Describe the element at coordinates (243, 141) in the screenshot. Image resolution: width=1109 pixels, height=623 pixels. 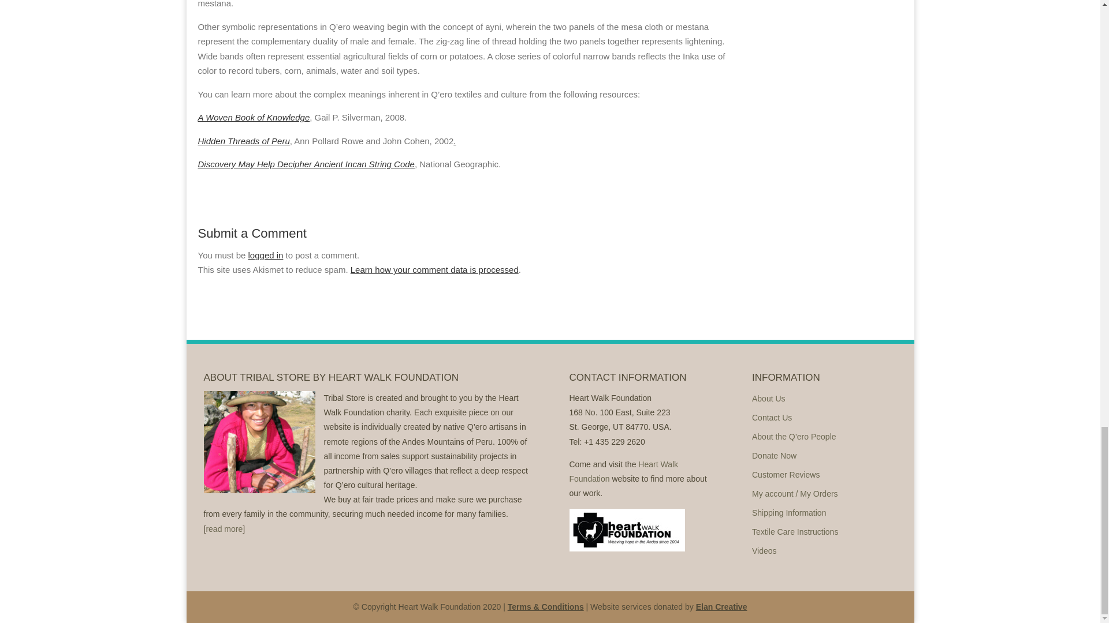
I see `Hidden Threads of Peru` at that location.